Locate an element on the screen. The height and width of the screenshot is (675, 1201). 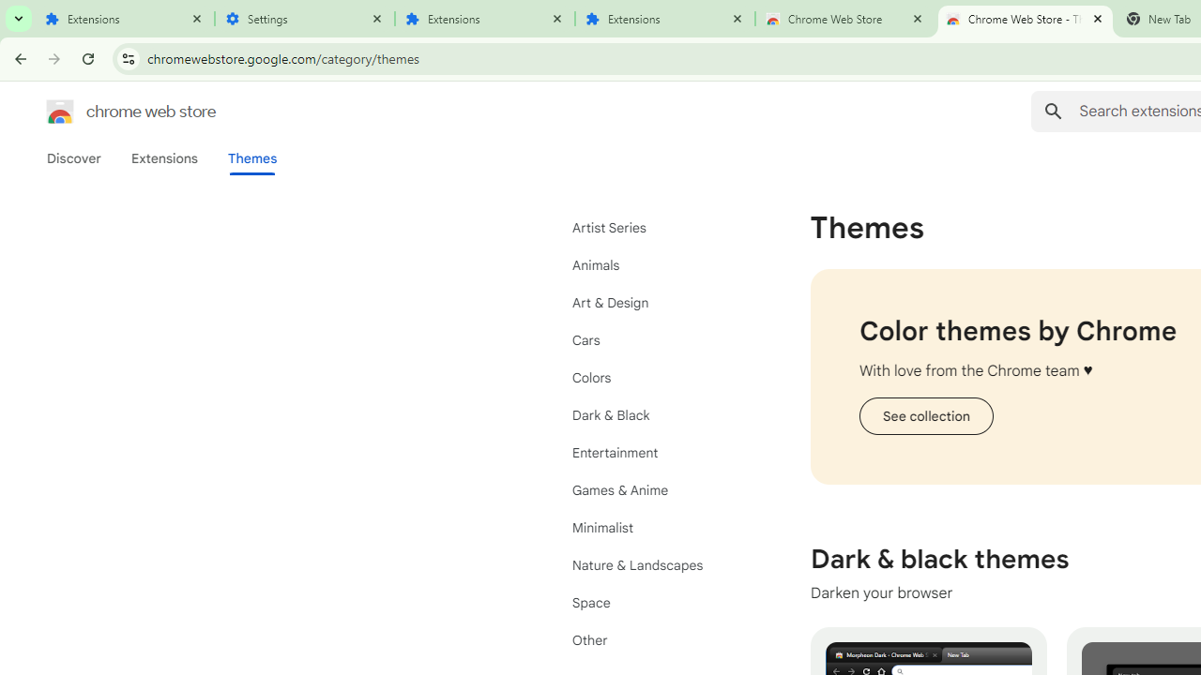
Entertainment is located at coordinates (657, 452).